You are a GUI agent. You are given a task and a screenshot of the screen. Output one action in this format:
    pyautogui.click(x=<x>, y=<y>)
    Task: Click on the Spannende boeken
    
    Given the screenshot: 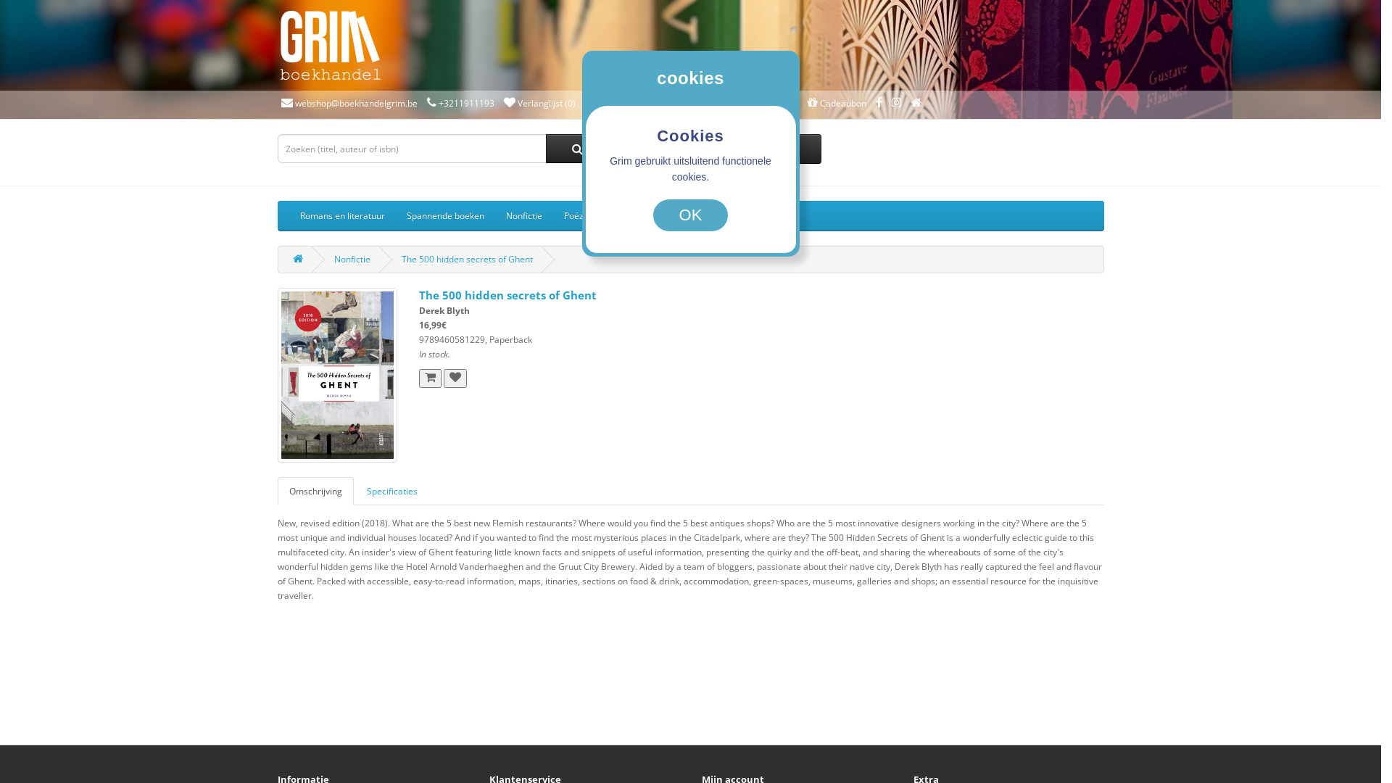 What is the action you would take?
    pyautogui.click(x=445, y=216)
    